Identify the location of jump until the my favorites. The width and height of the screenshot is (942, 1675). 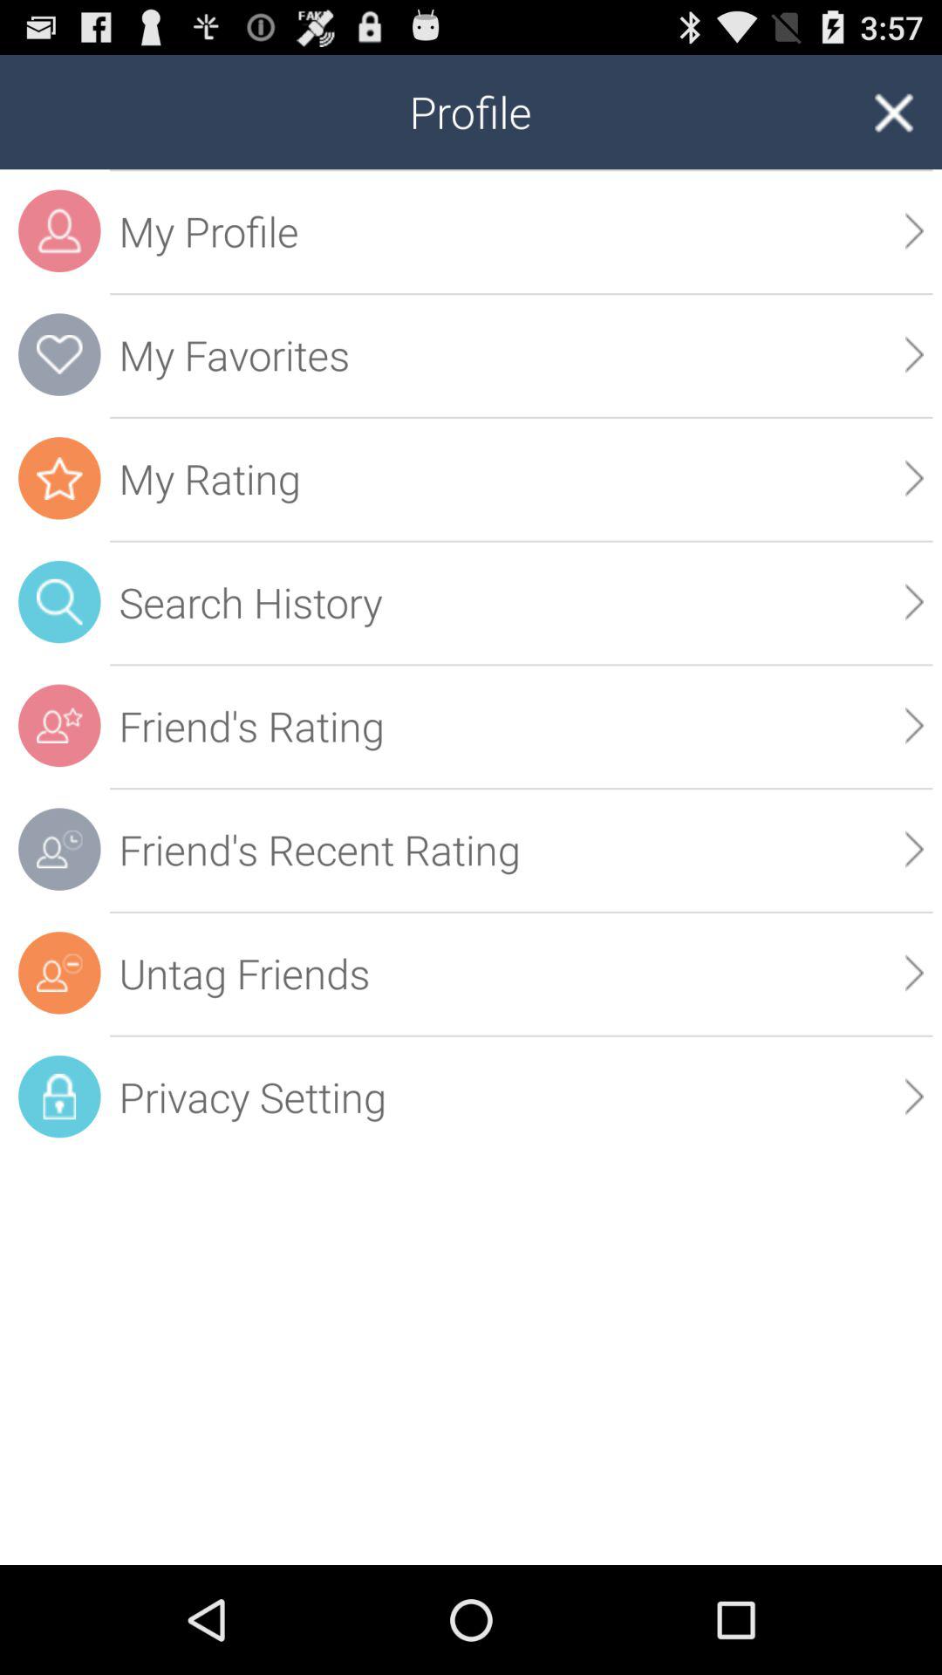
(522, 354).